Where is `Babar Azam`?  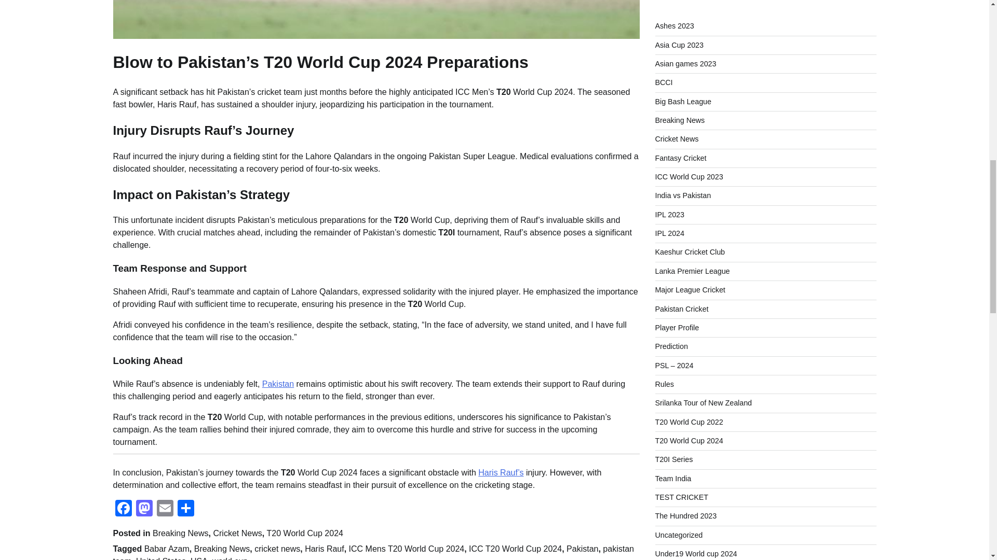
Babar Azam is located at coordinates (167, 549).